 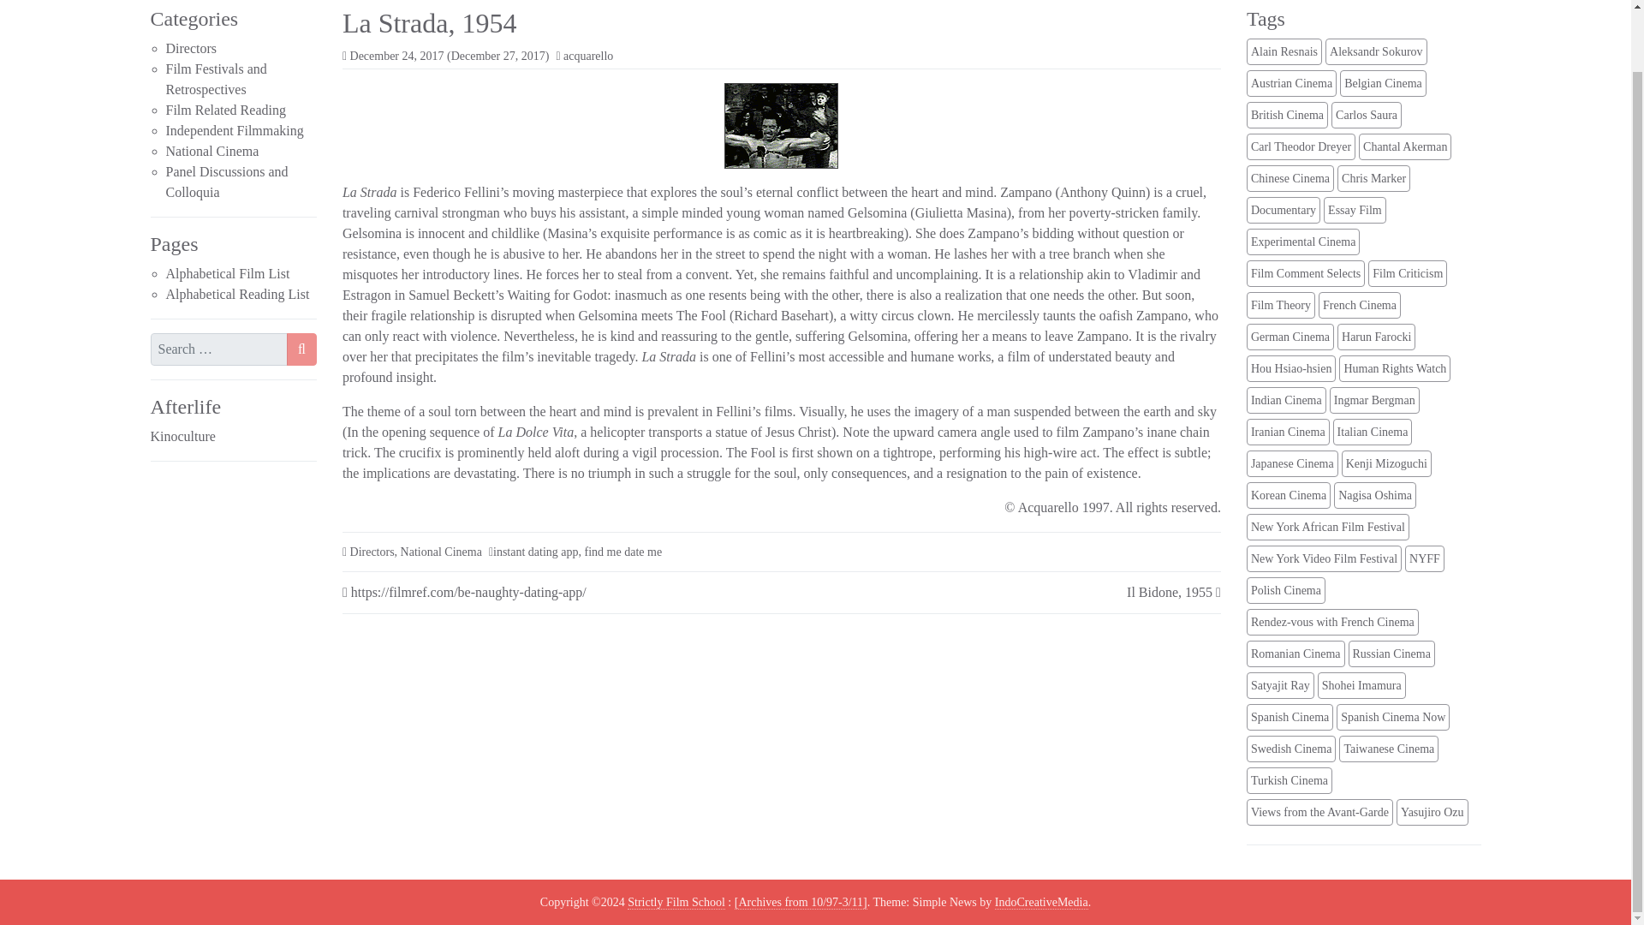 What do you see at coordinates (1284, 51) in the screenshot?
I see `Alain Resnais` at bounding box center [1284, 51].